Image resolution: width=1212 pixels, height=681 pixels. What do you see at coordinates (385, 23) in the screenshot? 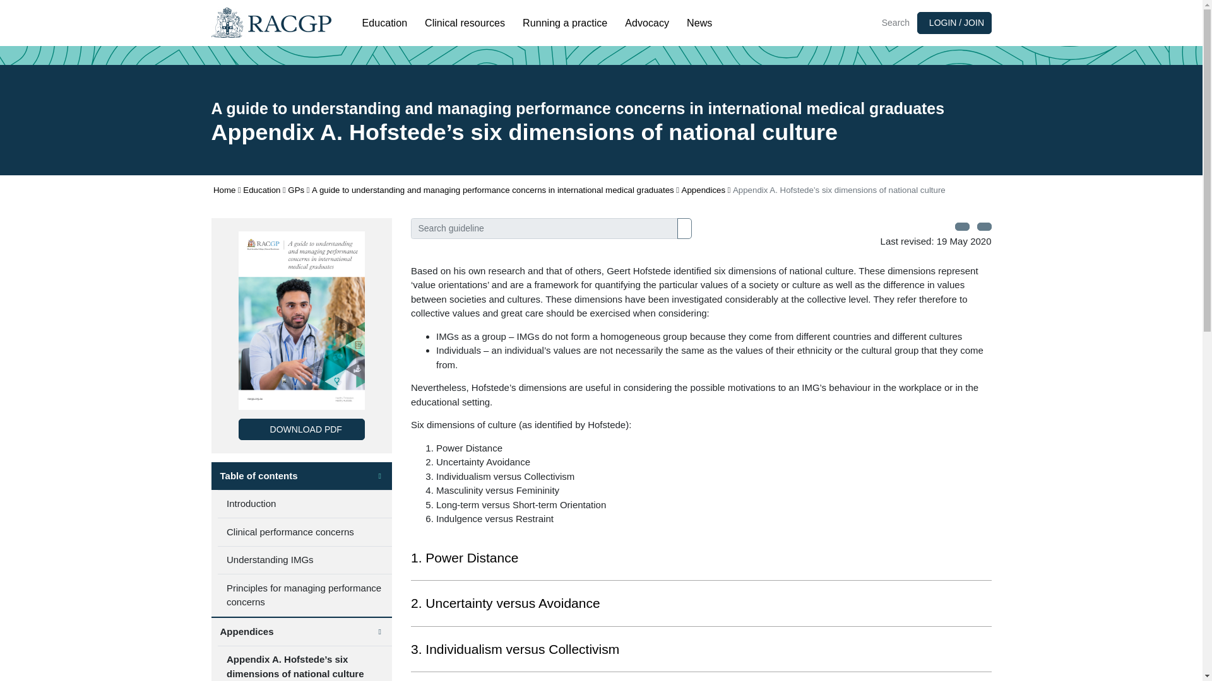
I see `Education` at bounding box center [385, 23].